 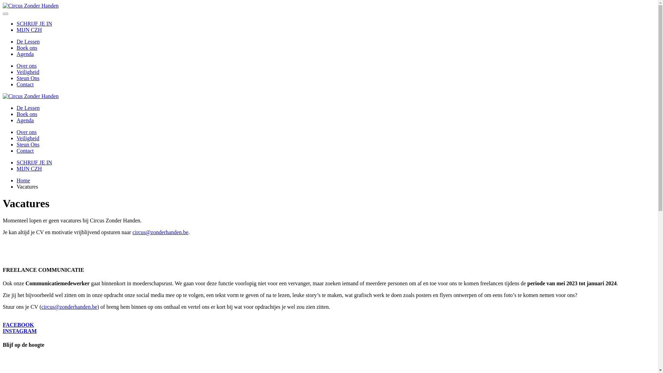 What do you see at coordinates (35, 162) in the screenshot?
I see `SCHRIJF JE IN` at bounding box center [35, 162].